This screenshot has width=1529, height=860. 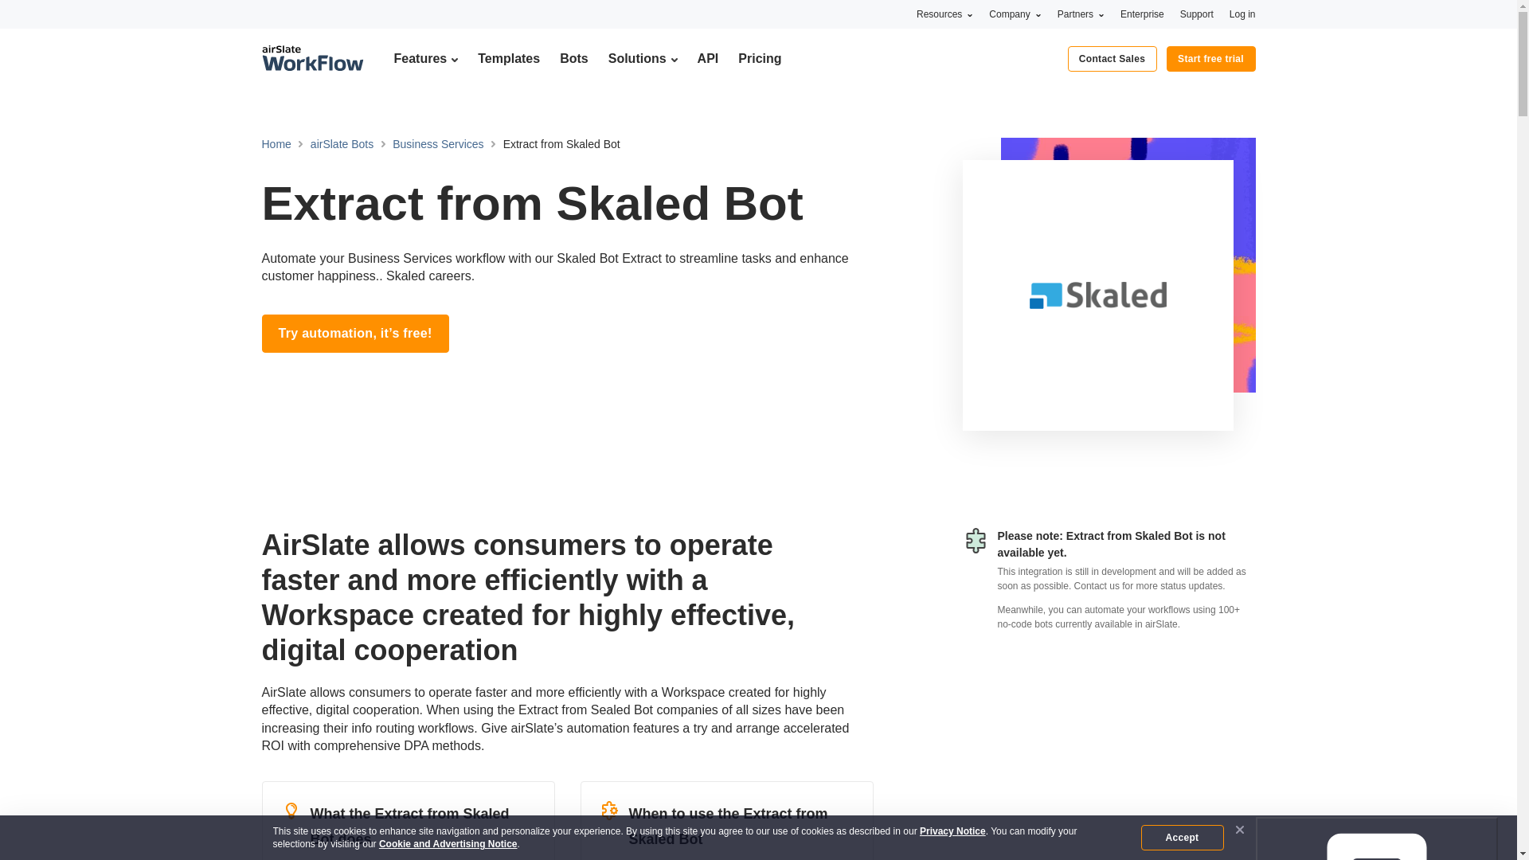 What do you see at coordinates (944, 14) in the screenshot?
I see `Resources` at bounding box center [944, 14].